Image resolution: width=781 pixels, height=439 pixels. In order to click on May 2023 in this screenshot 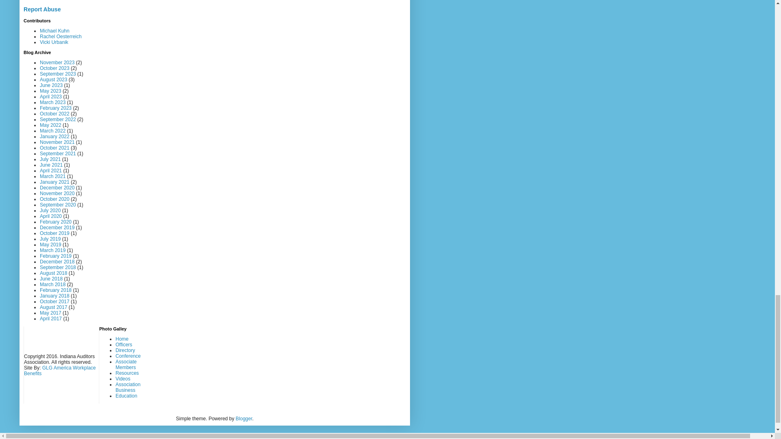, I will do `click(50, 91)`.